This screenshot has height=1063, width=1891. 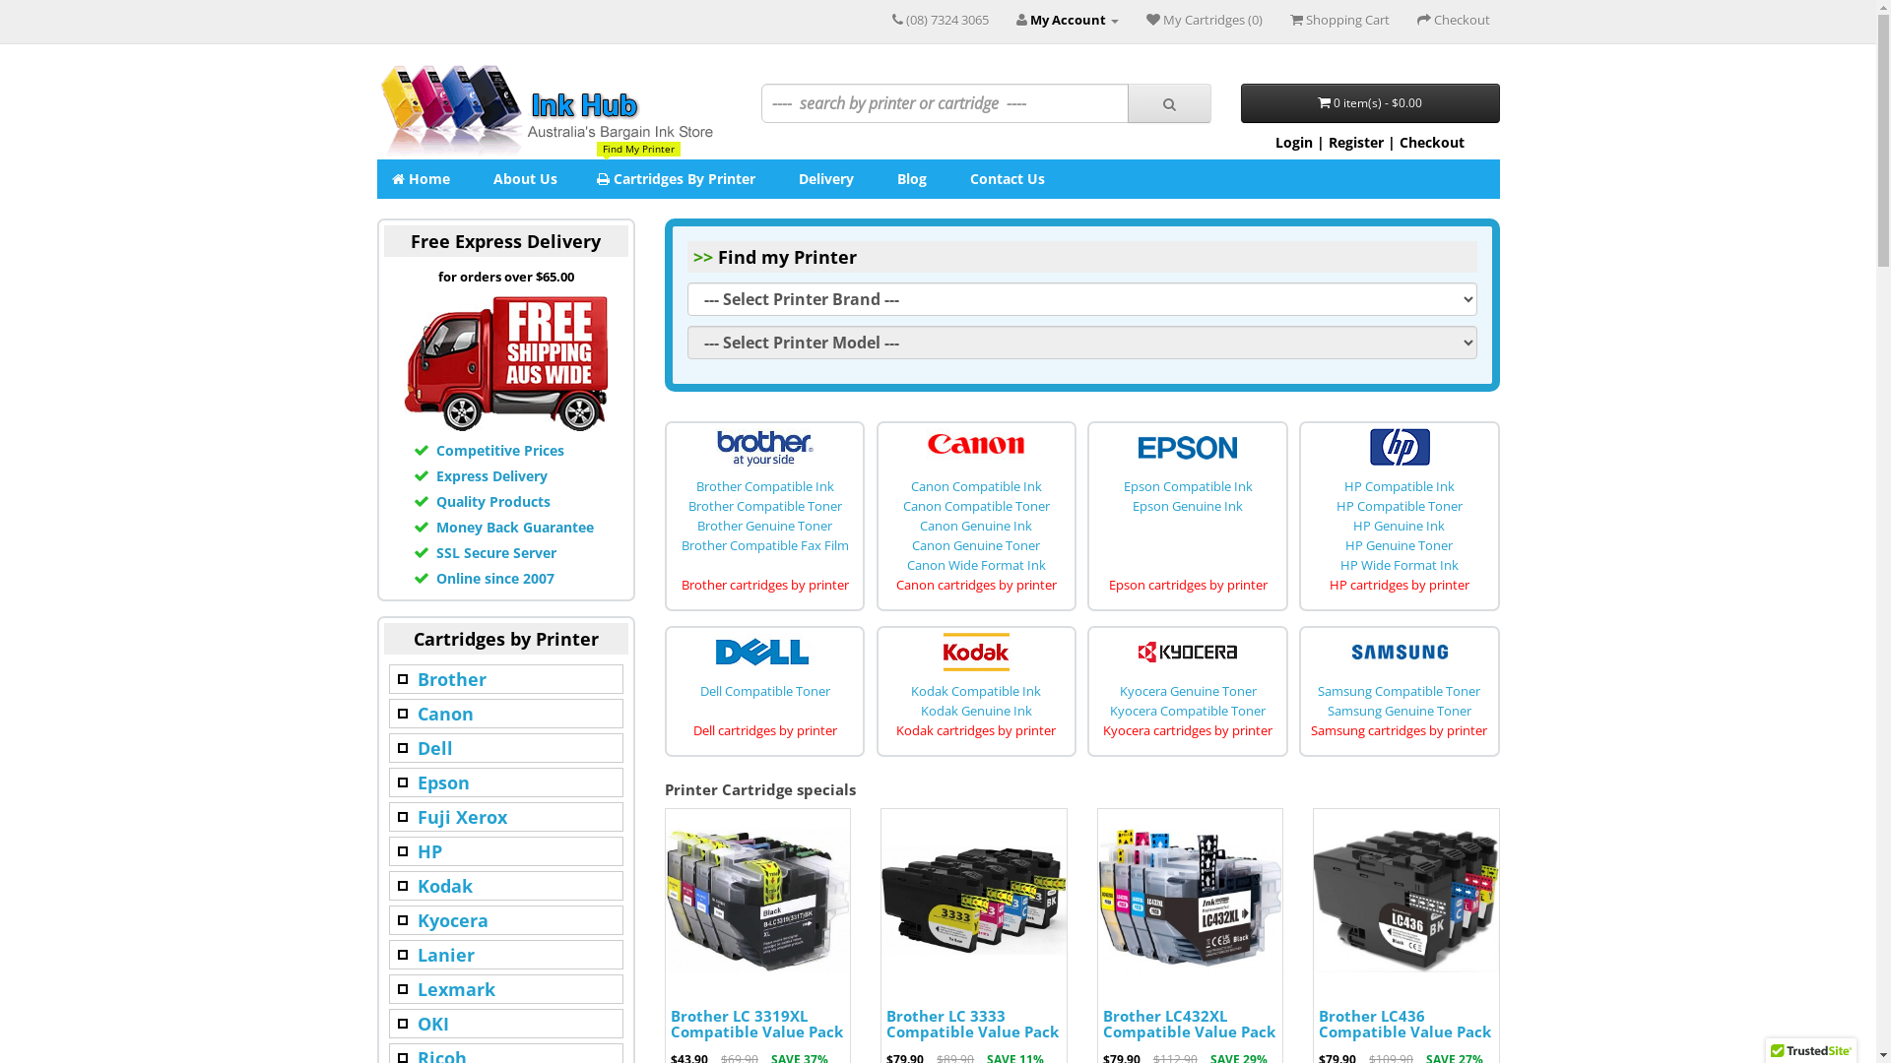 What do you see at coordinates (451, 679) in the screenshot?
I see `Brother` at bounding box center [451, 679].